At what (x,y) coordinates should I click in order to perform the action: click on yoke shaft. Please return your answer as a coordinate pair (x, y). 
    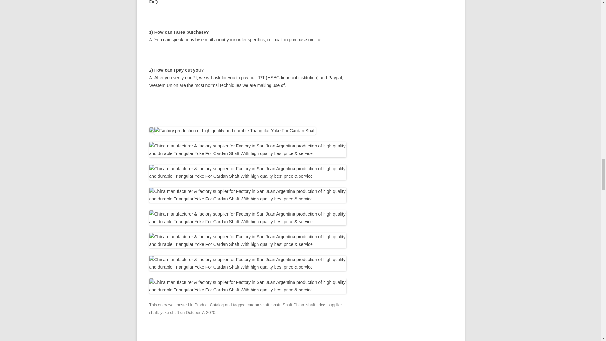
    Looking at the image, I should click on (169, 312).